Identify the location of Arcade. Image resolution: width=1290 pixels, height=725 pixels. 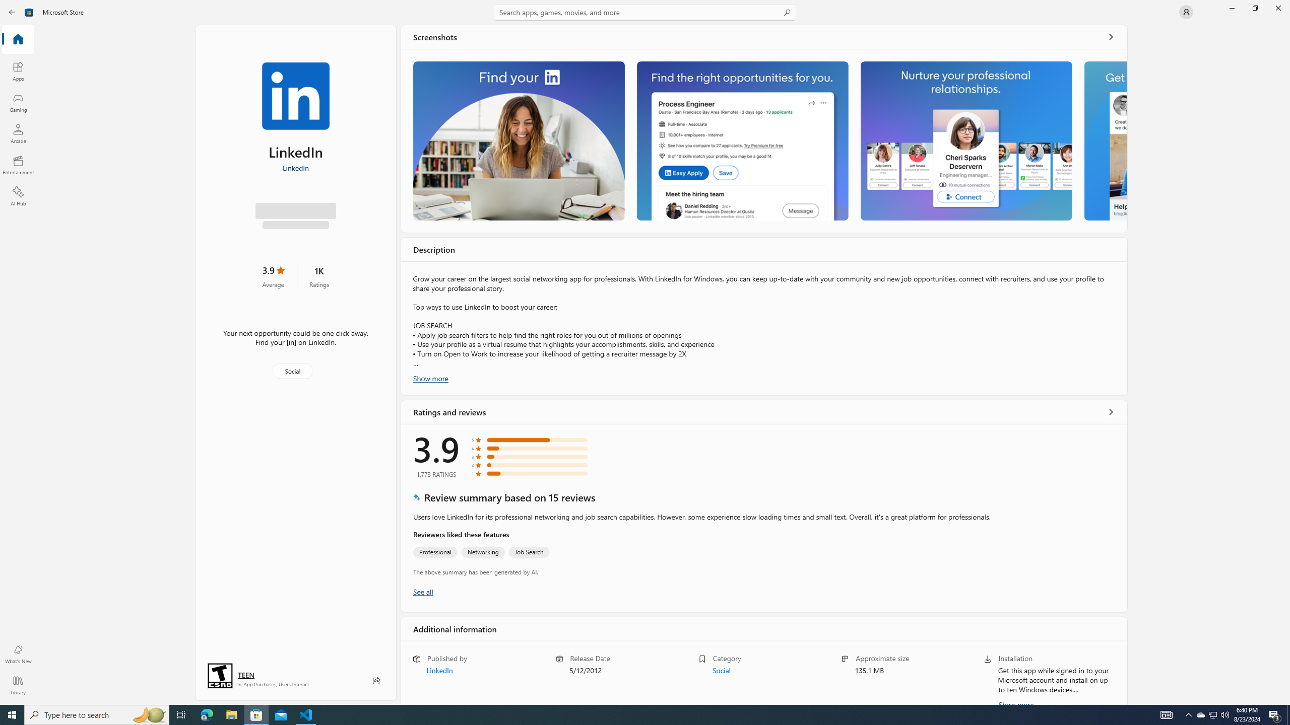
(18, 133).